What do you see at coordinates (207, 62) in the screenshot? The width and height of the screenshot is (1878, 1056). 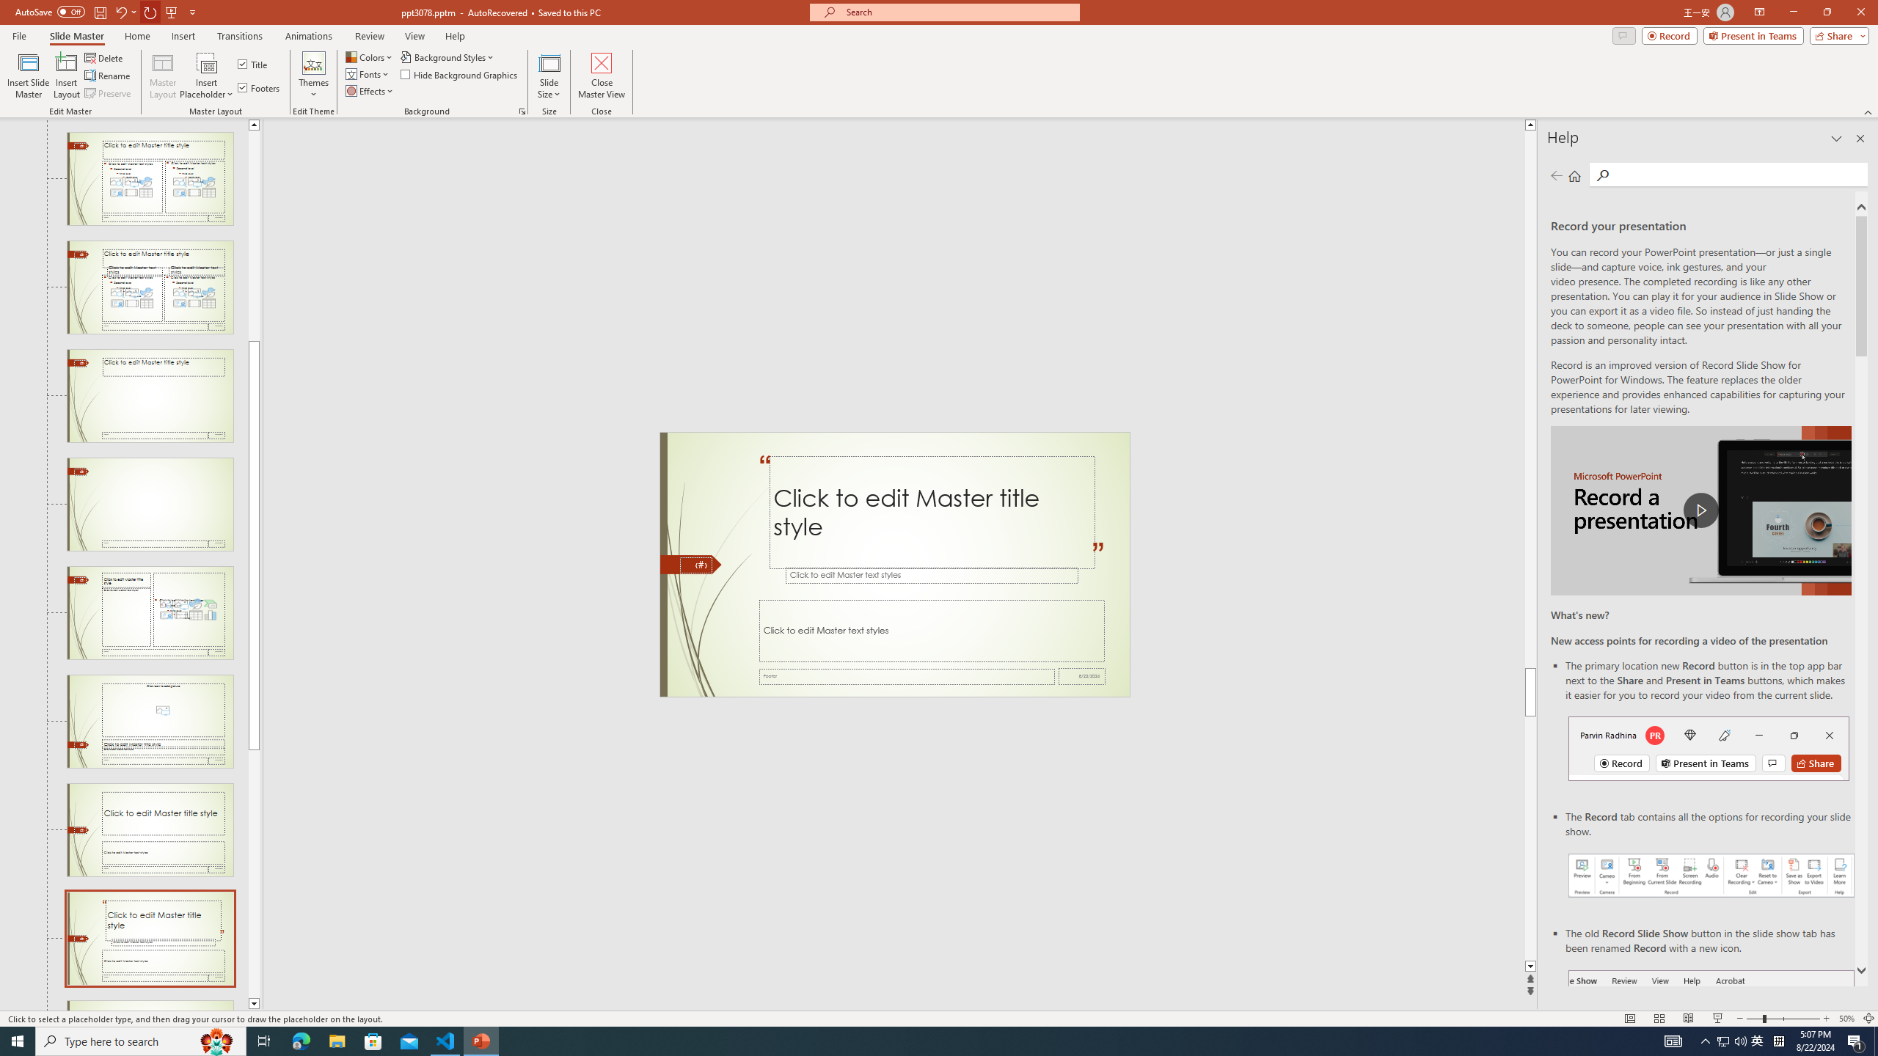 I see `Content` at bounding box center [207, 62].